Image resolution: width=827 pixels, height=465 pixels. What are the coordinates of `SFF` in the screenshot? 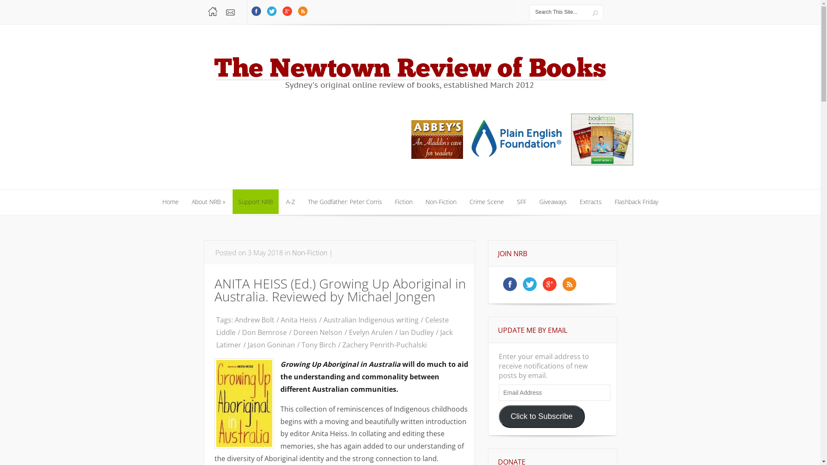 It's located at (522, 202).